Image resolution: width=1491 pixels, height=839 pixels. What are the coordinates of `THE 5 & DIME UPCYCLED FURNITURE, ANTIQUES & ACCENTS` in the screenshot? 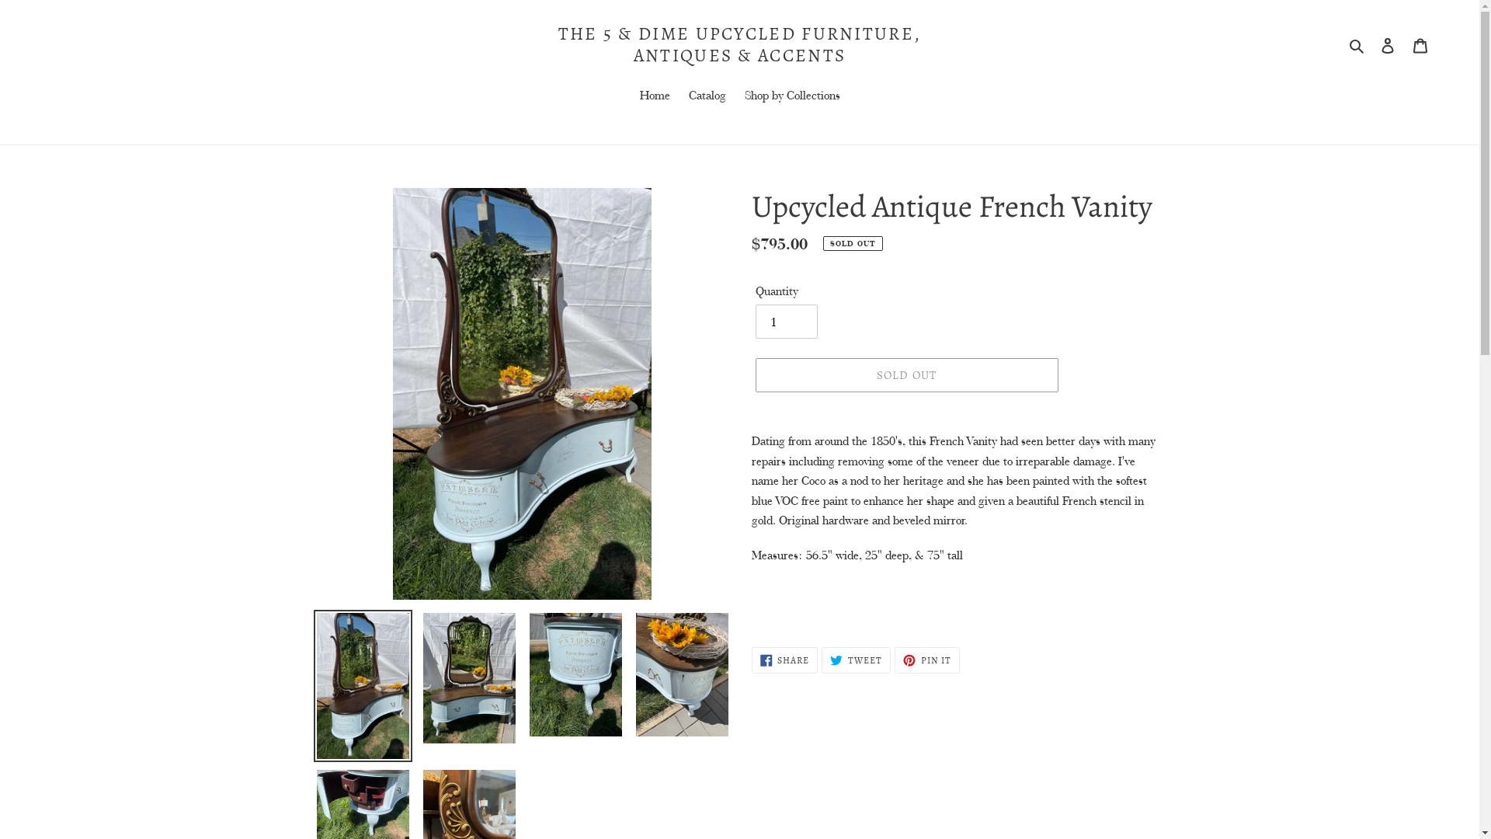 It's located at (739, 45).